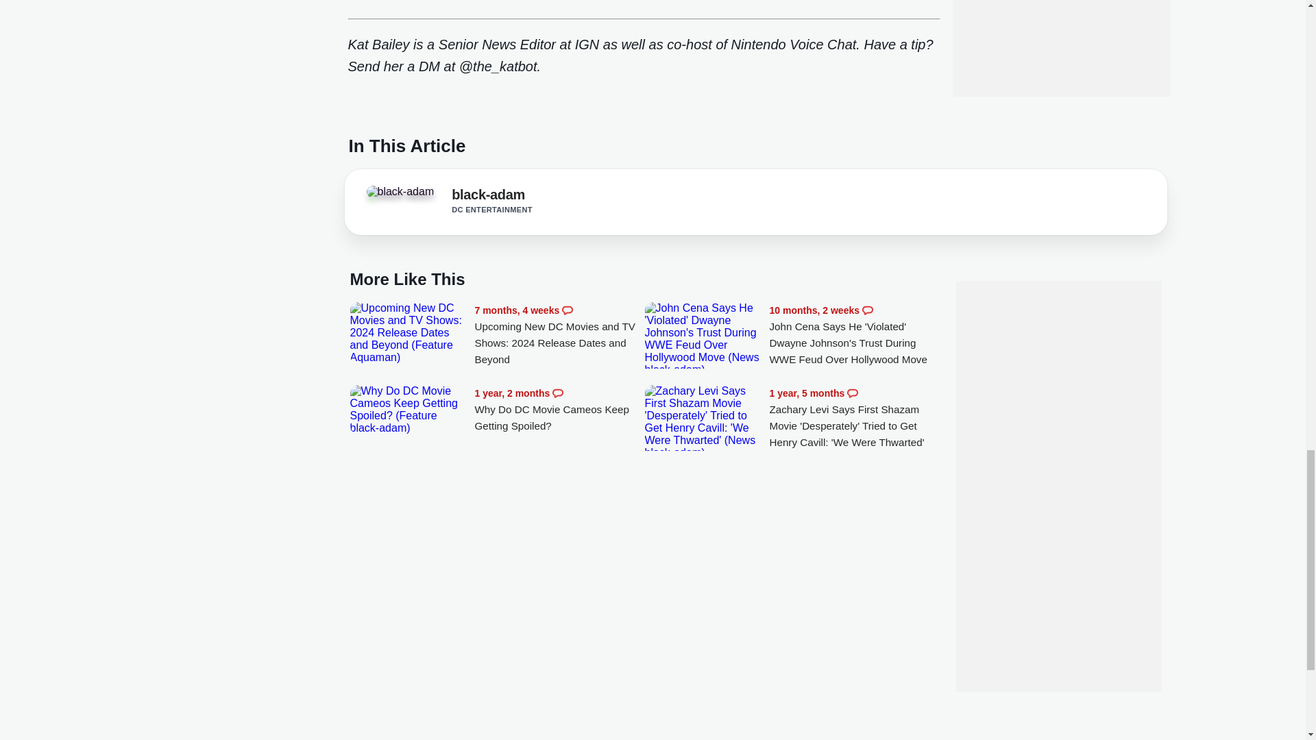  What do you see at coordinates (868, 310) in the screenshot?
I see `Comments` at bounding box center [868, 310].